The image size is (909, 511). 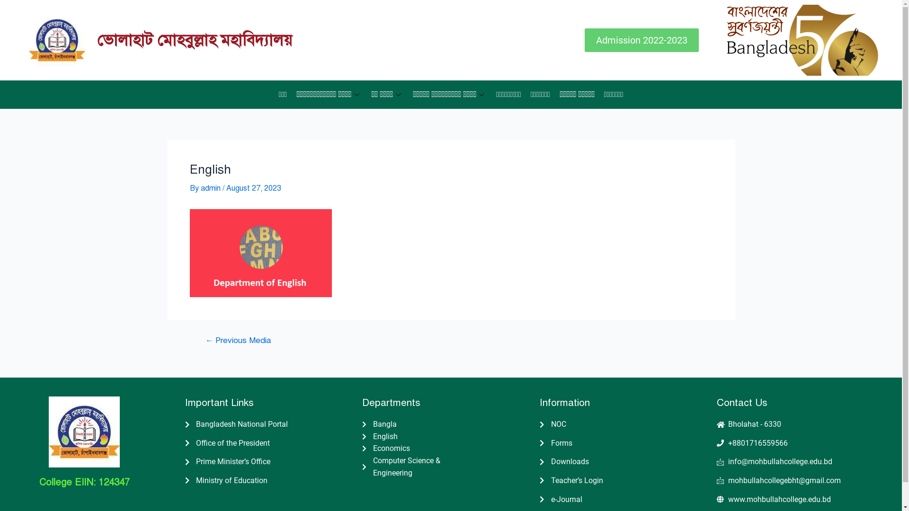 What do you see at coordinates (629, 443) in the screenshot?
I see `Forms` at bounding box center [629, 443].